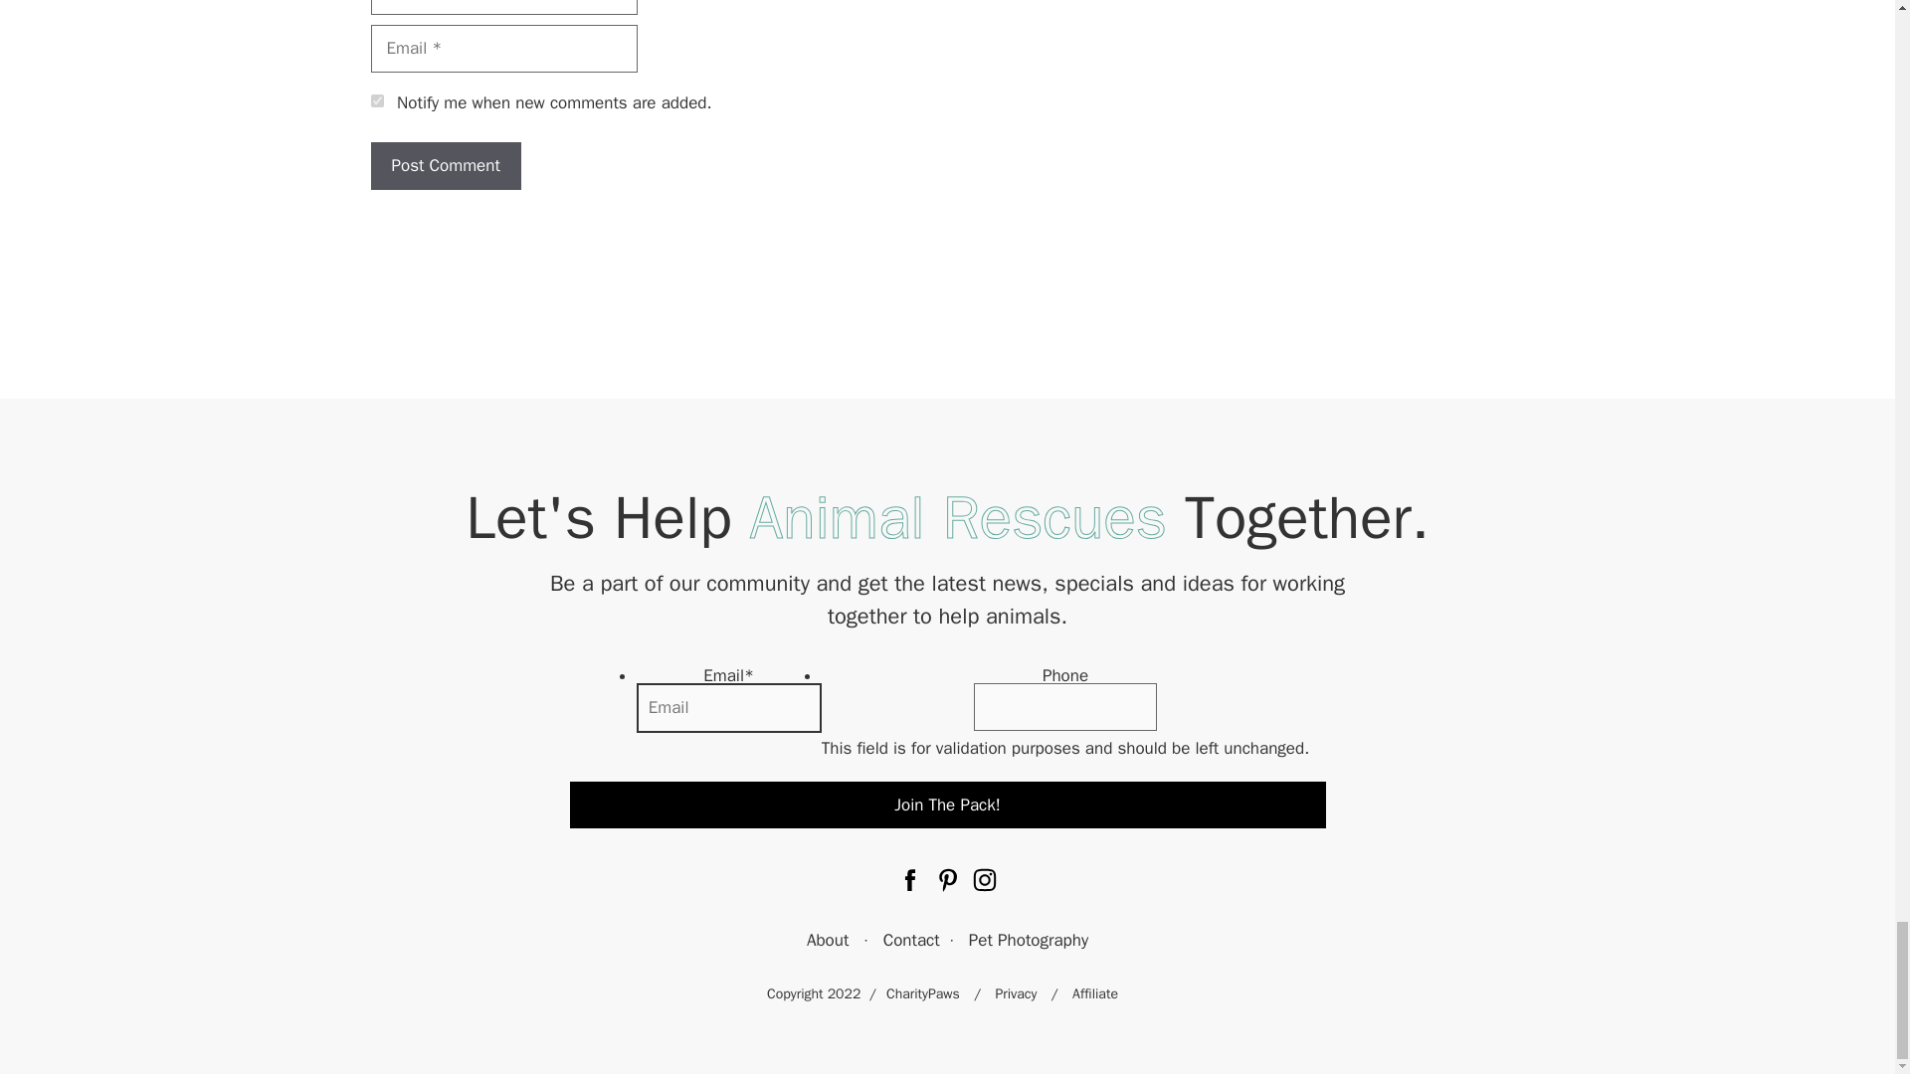 This screenshot has height=1074, width=1910. I want to click on Post Comment, so click(445, 165).